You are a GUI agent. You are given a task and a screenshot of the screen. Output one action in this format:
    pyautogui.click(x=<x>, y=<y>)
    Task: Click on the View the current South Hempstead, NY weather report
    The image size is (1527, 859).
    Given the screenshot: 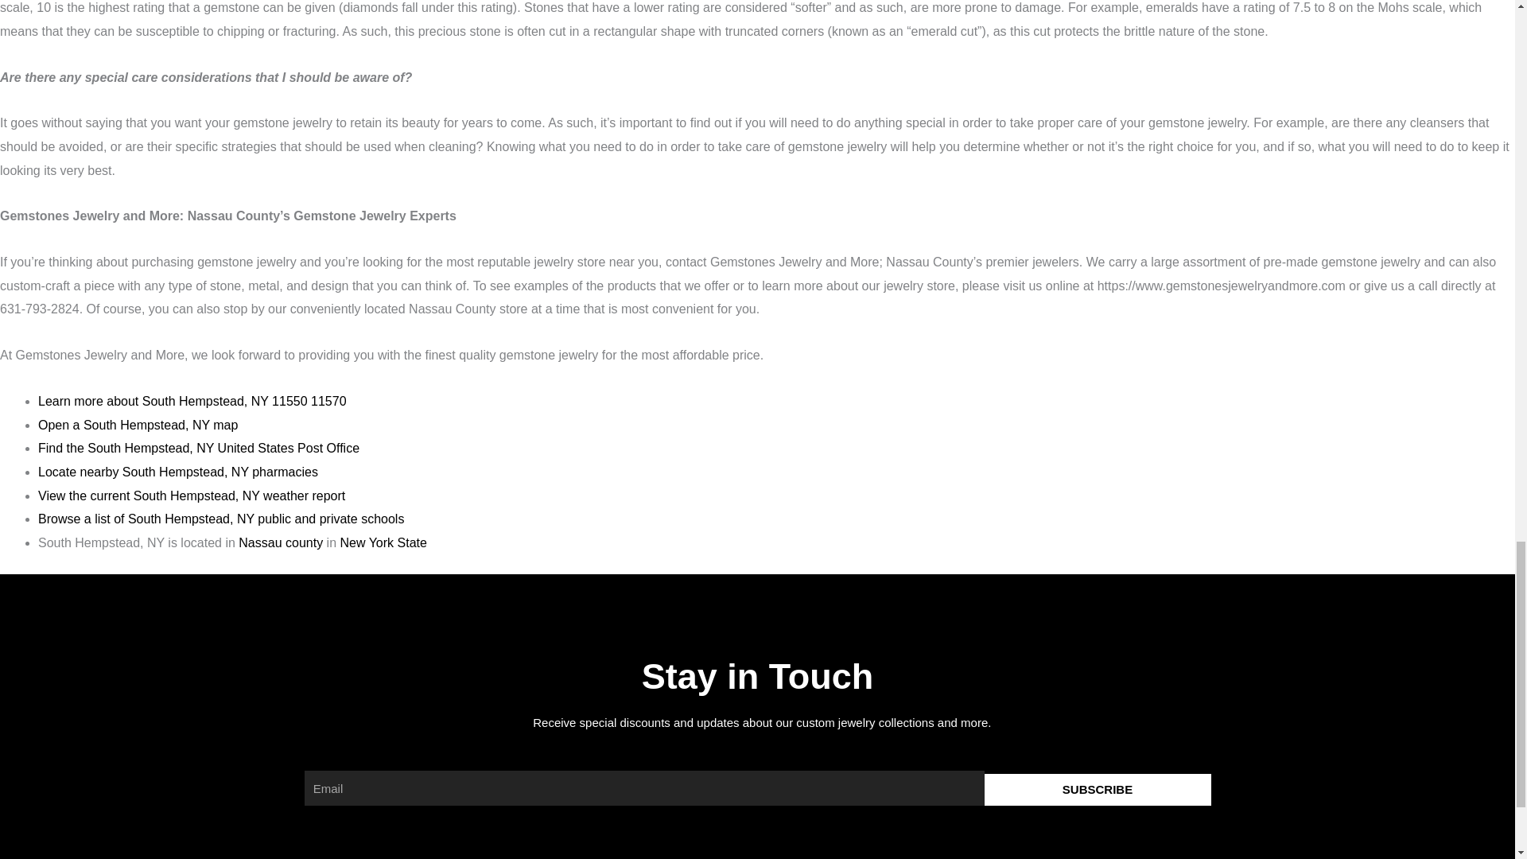 What is the action you would take?
    pyautogui.click(x=191, y=495)
    